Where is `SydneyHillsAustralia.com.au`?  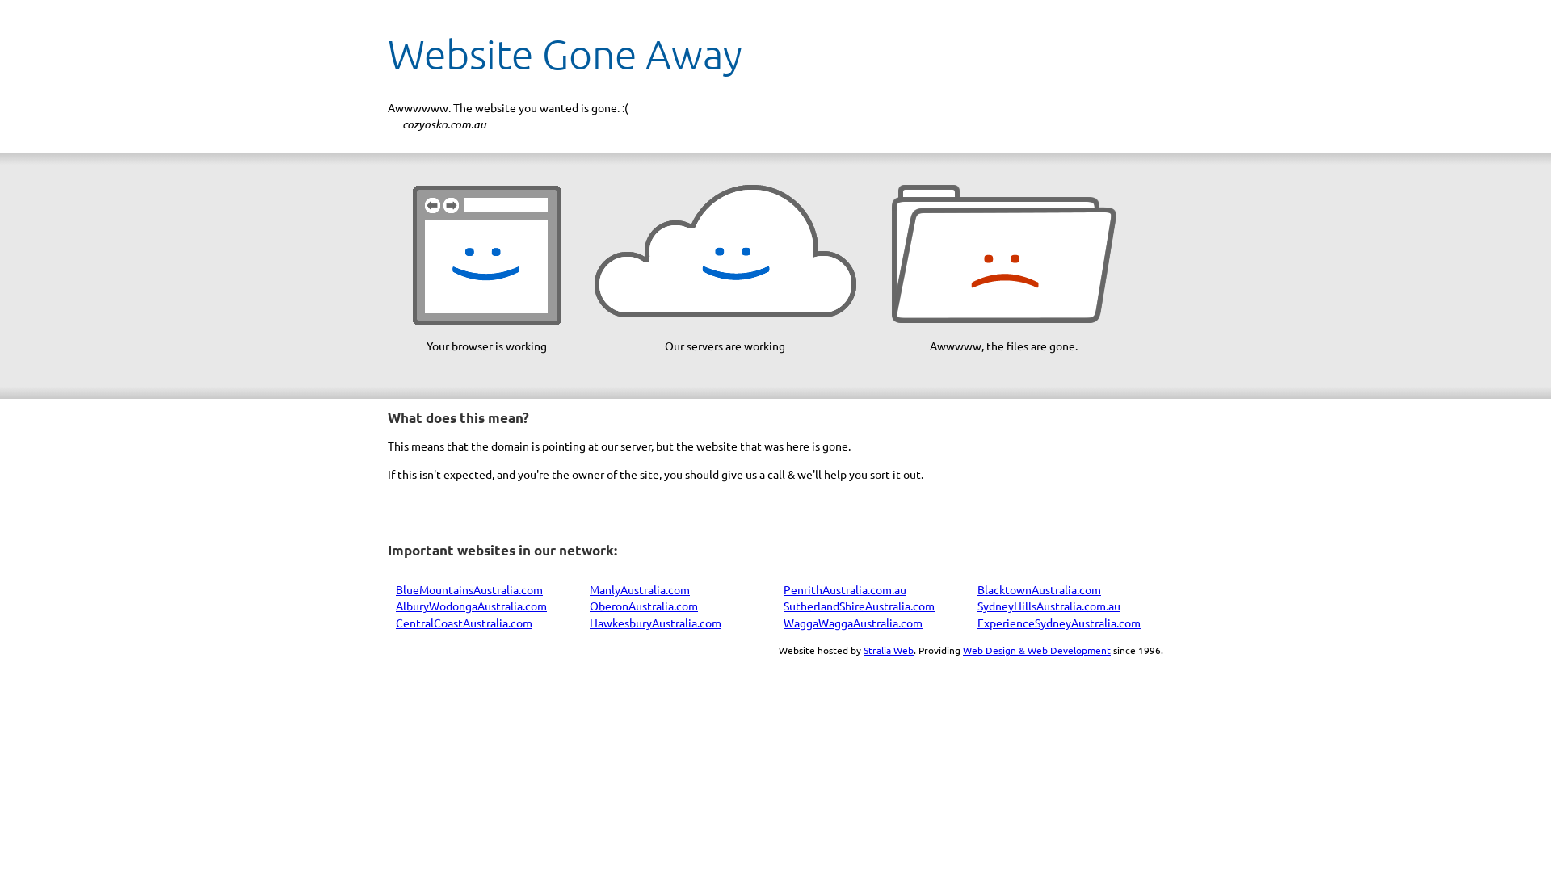
SydneyHillsAustralia.com.au is located at coordinates (1049, 606).